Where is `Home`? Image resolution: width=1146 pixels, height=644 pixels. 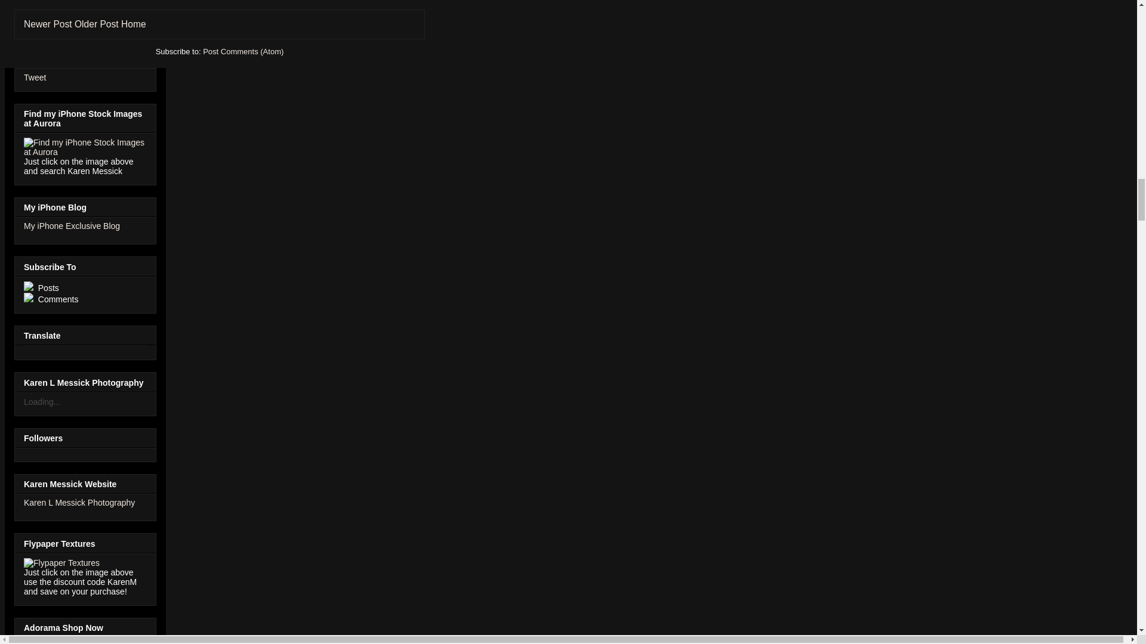
Home is located at coordinates (134, 24).